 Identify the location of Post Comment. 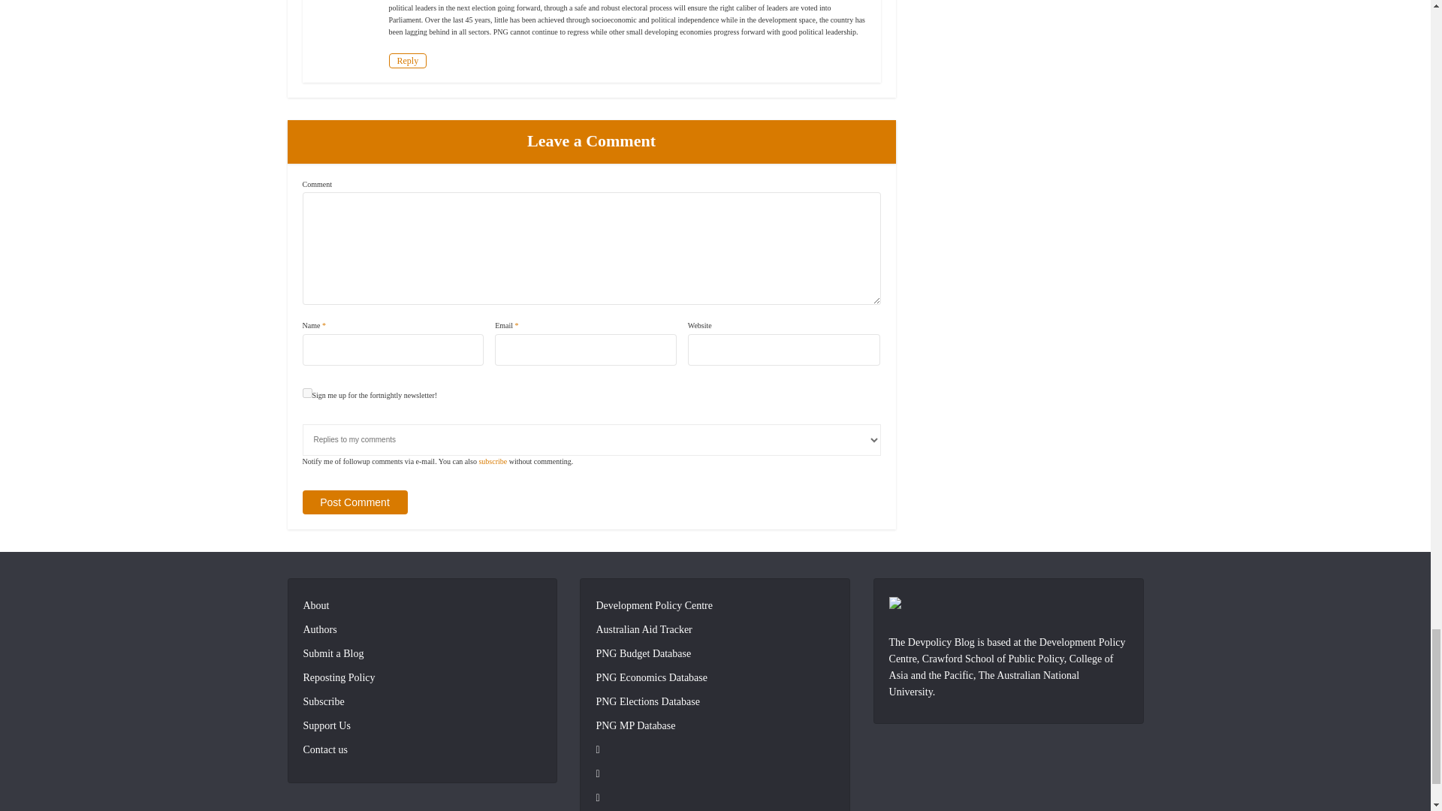
(354, 502).